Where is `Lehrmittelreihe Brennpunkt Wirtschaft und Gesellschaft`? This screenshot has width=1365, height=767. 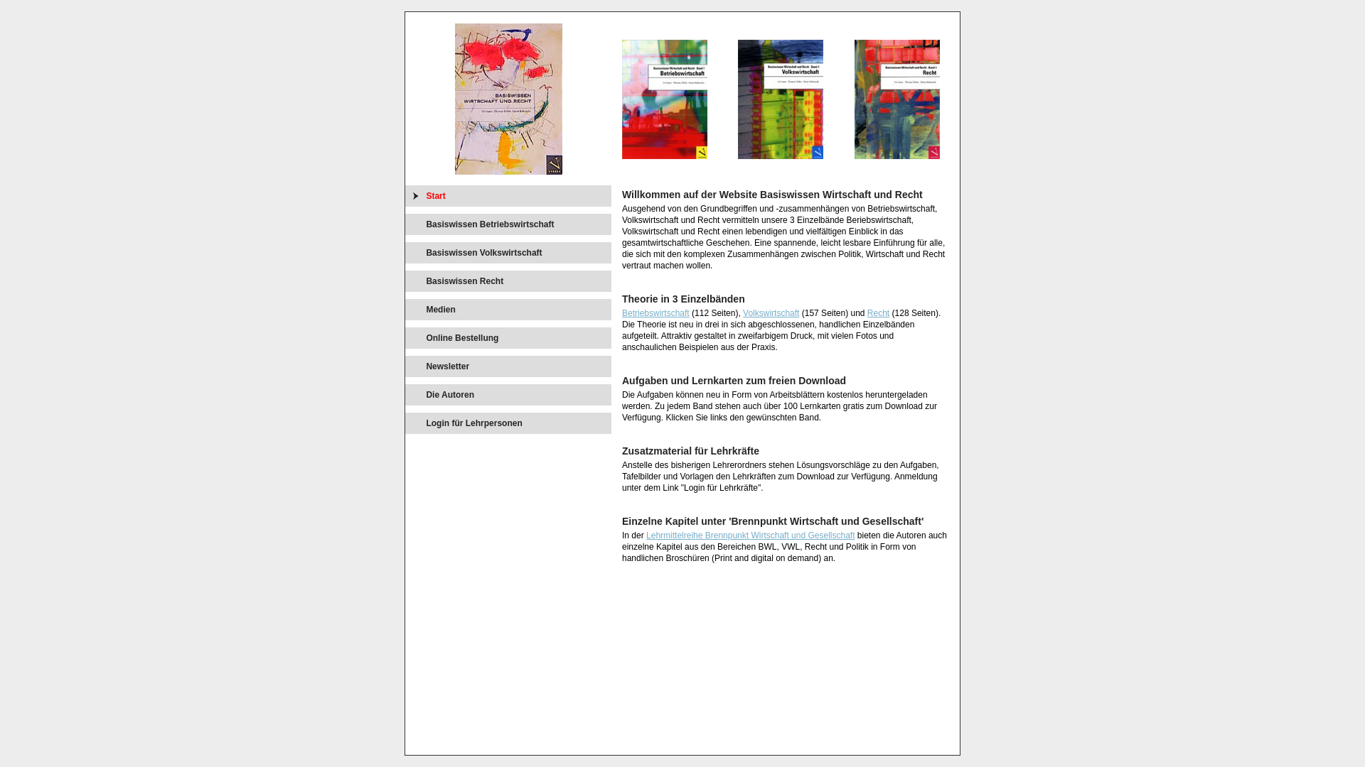
Lehrmittelreihe Brennpunkt Wirtschaft und Gesellschaft is located at coordinates (751, 535).